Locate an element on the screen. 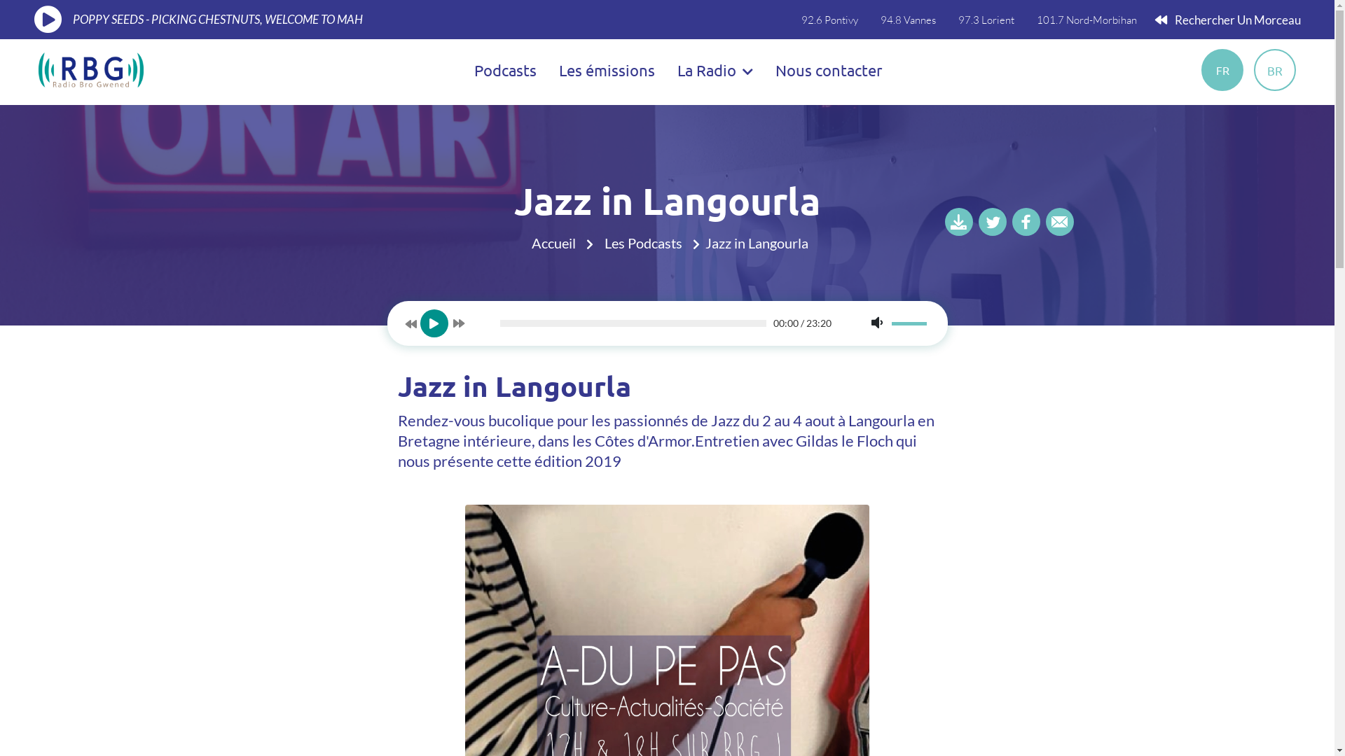  La Radio is located at coordinates (715, 70).